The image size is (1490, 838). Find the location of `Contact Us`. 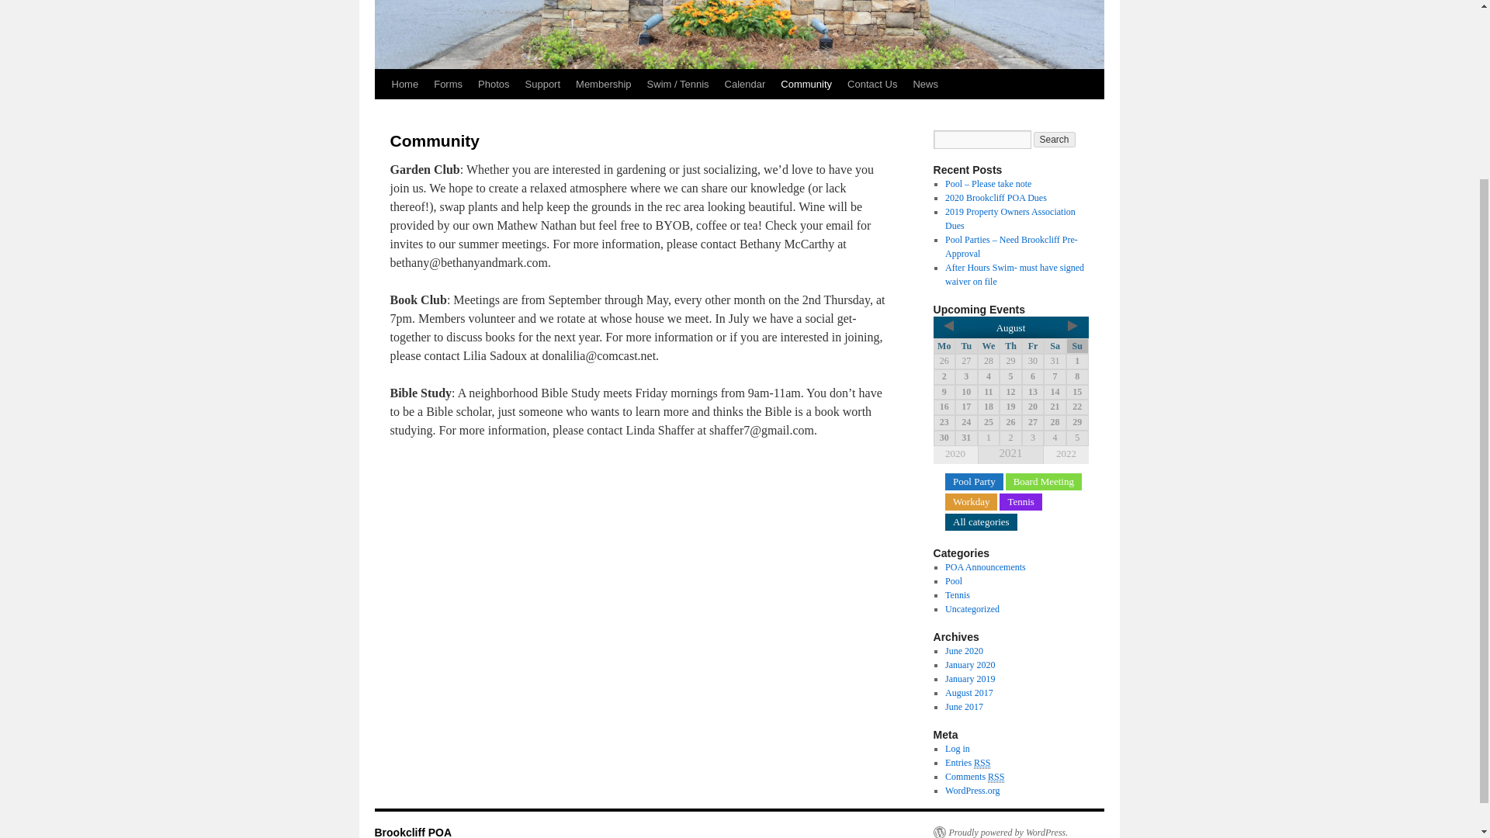

Contact Us is located at coordinates (872, 84).